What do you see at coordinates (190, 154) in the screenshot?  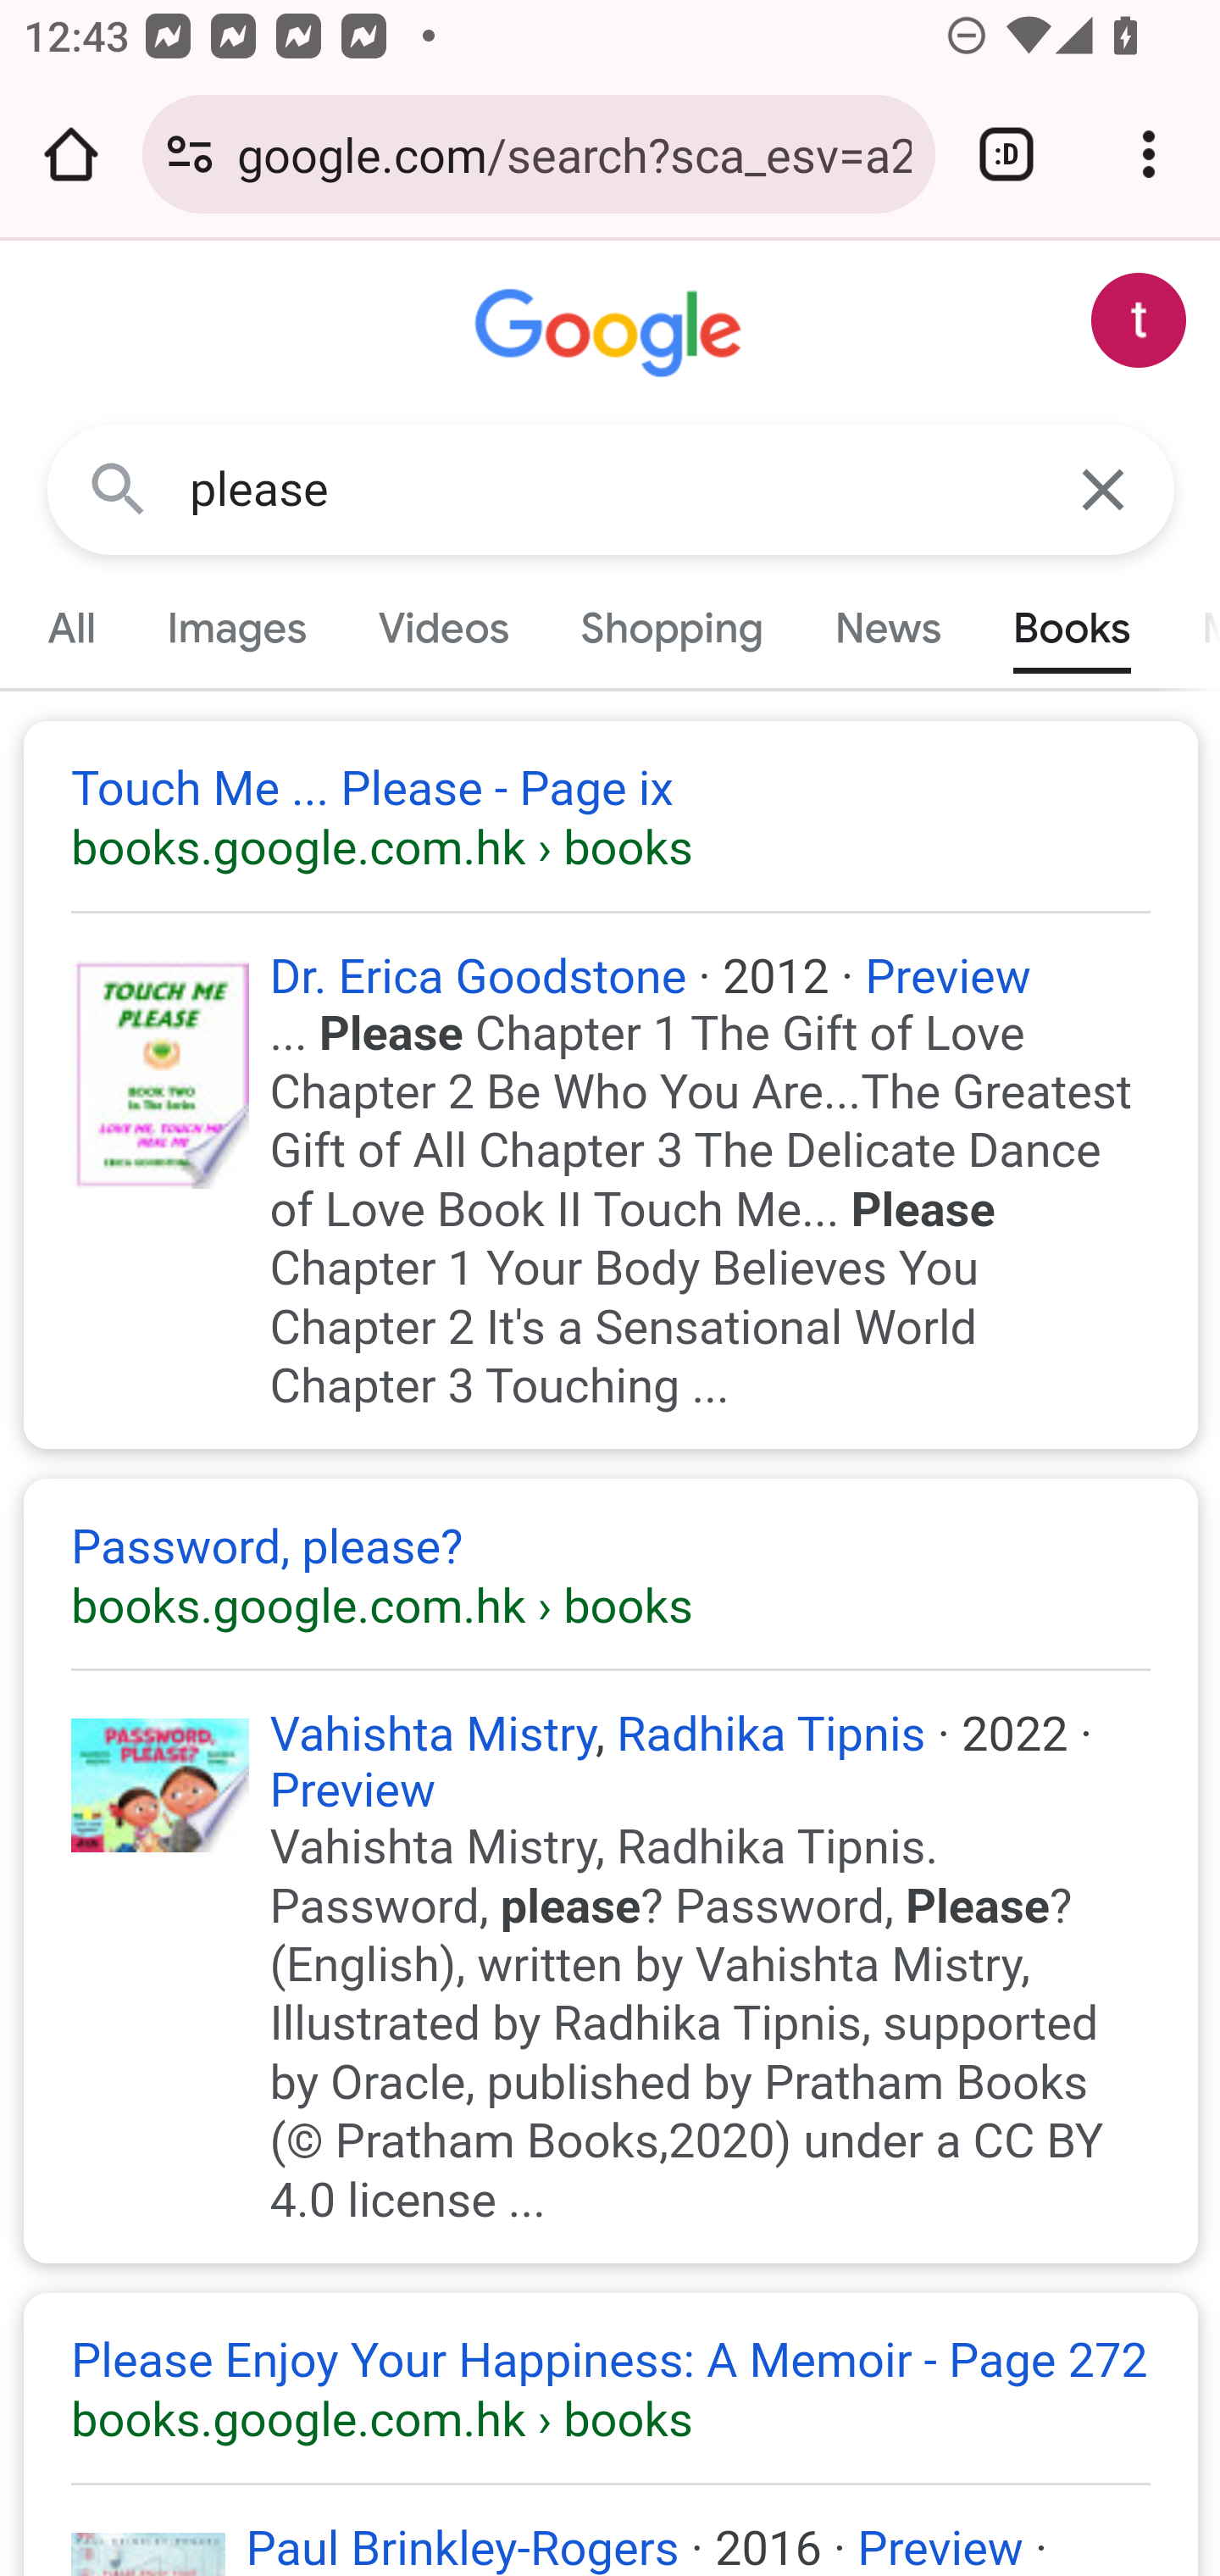 I see `Connection is secure` at bounding box center [190, 154].